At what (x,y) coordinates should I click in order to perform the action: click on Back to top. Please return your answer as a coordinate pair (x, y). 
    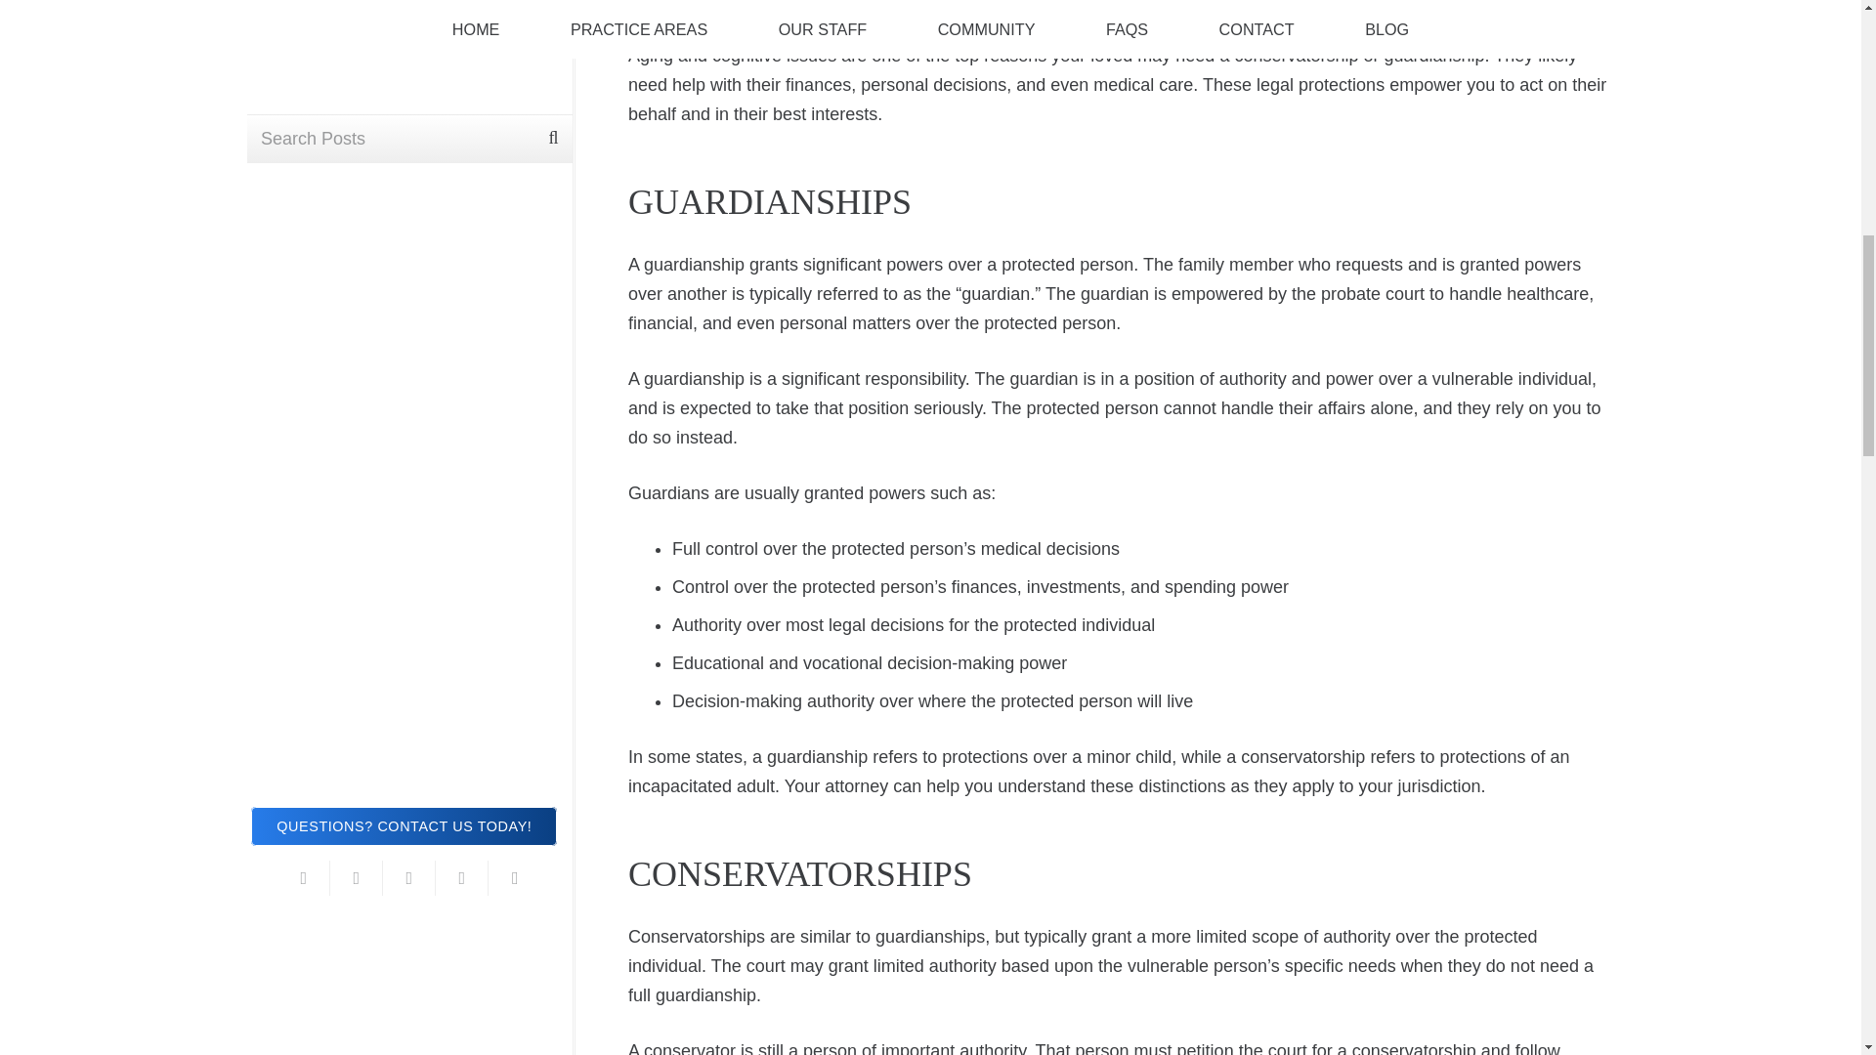
    Looking at the image, I should click on (1821, 48).